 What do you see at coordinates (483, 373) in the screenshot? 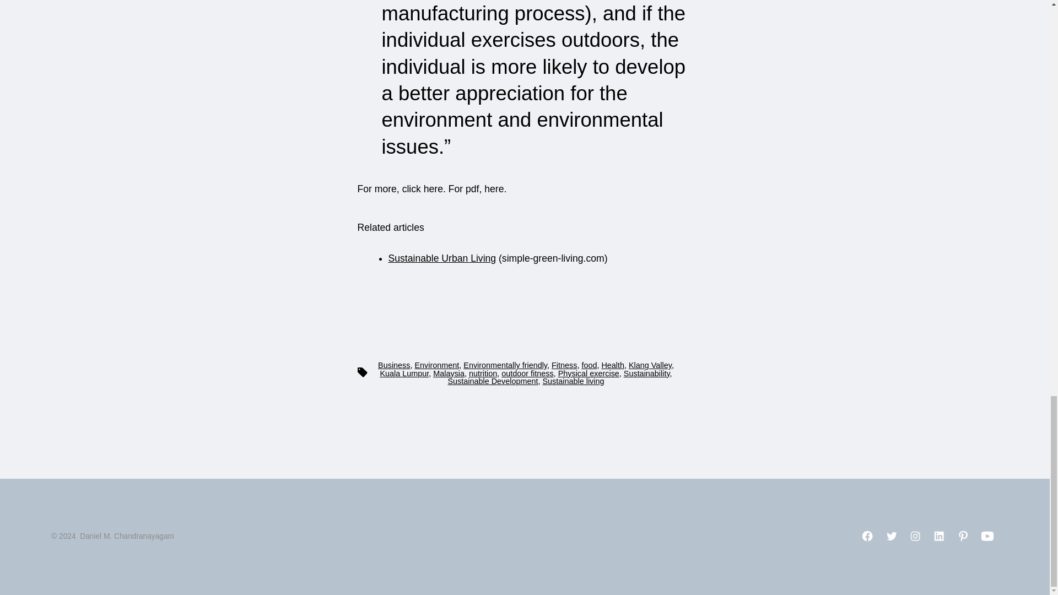
I see `nutrition` at bounding box center [483, 373].